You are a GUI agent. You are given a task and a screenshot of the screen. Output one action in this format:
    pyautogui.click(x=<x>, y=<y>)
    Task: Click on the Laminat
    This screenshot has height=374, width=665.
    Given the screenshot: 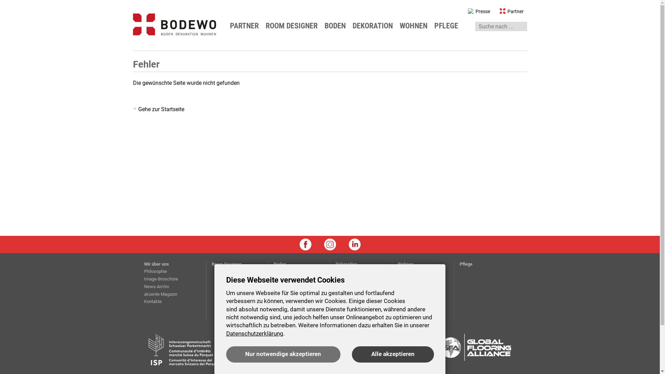 What is the action you would take?
    pyautogui.click(x=282, y=287)
    